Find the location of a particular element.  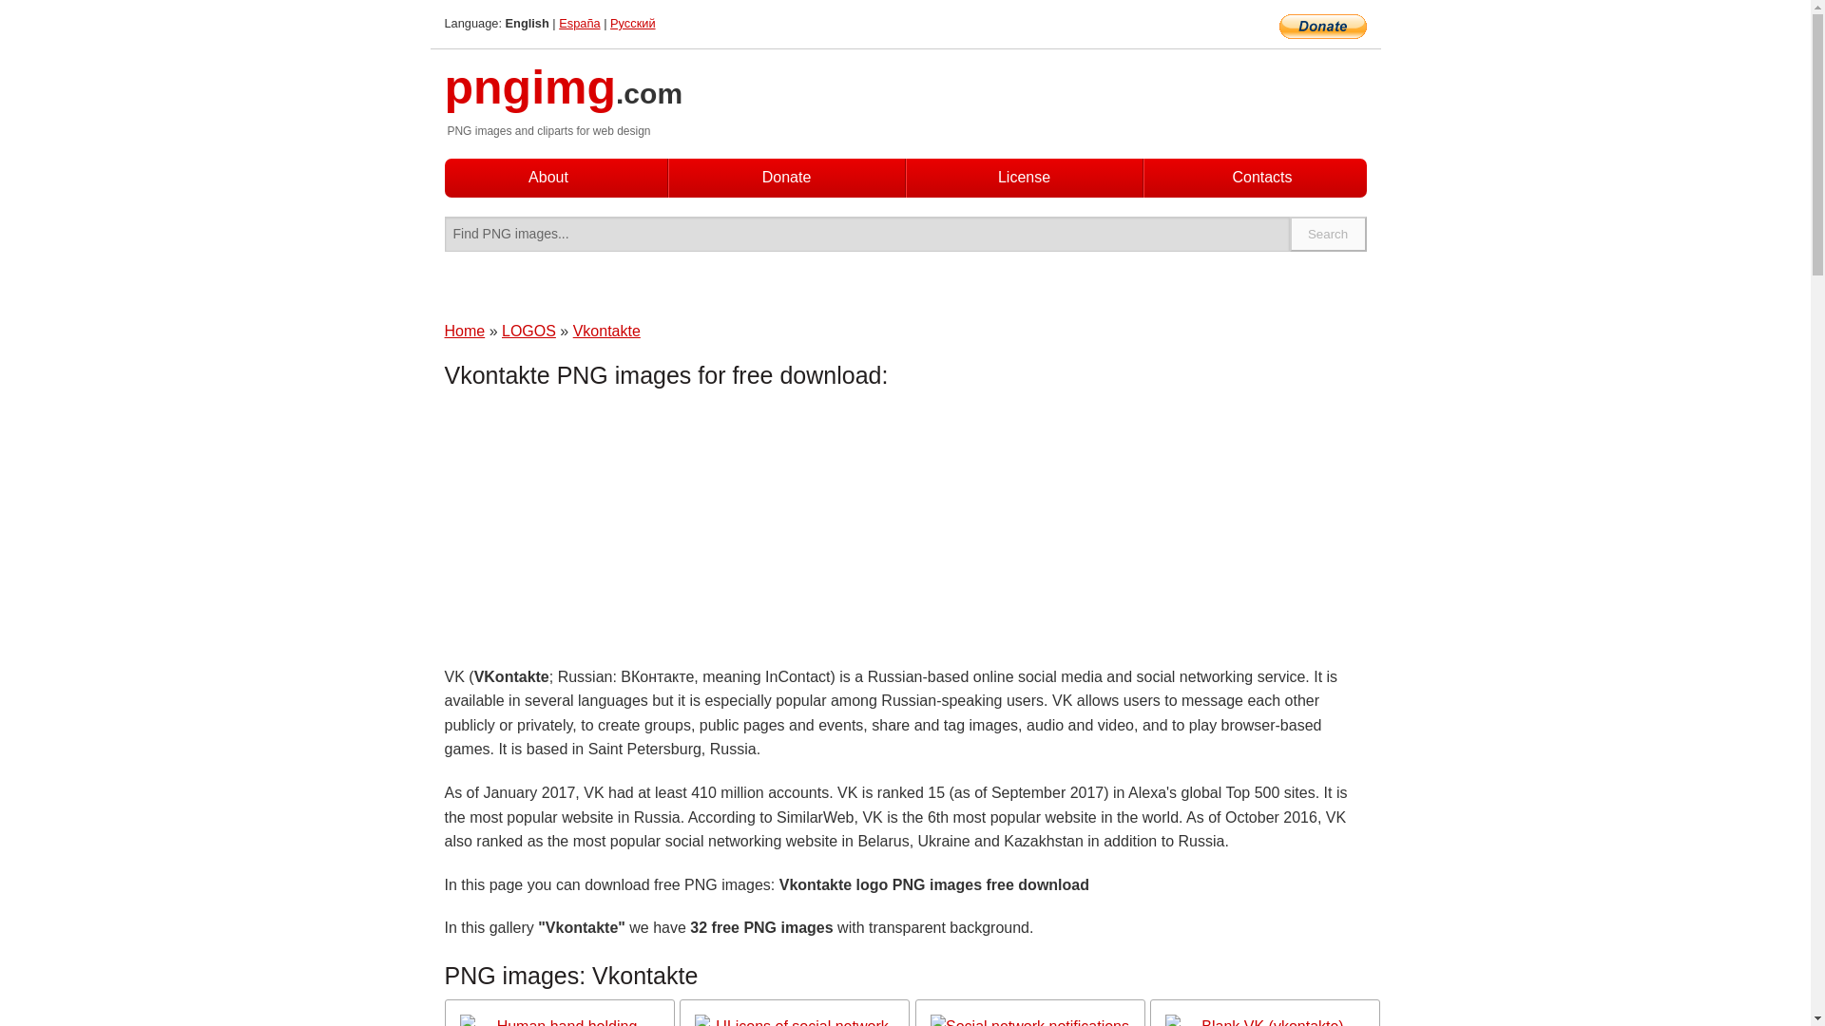

Vkontakte is located at coordinates (606, 331).